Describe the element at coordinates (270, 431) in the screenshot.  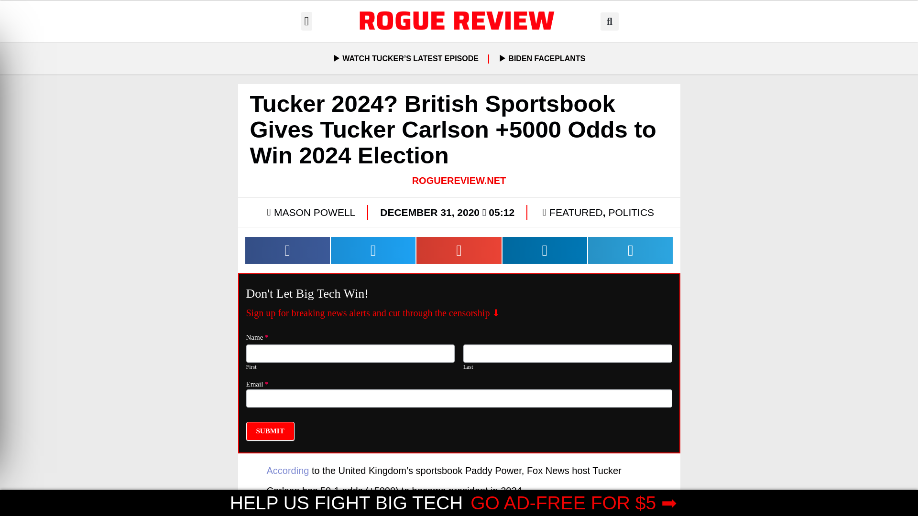
I see `SUBMIT` at that location.